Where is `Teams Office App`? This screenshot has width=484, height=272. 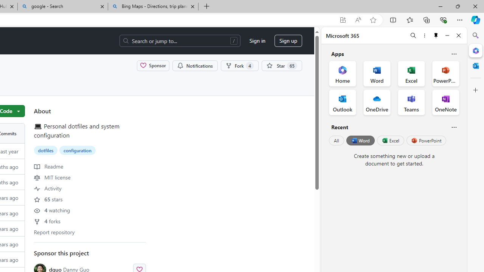 Teams Office App is located at coordinates (411, 102).